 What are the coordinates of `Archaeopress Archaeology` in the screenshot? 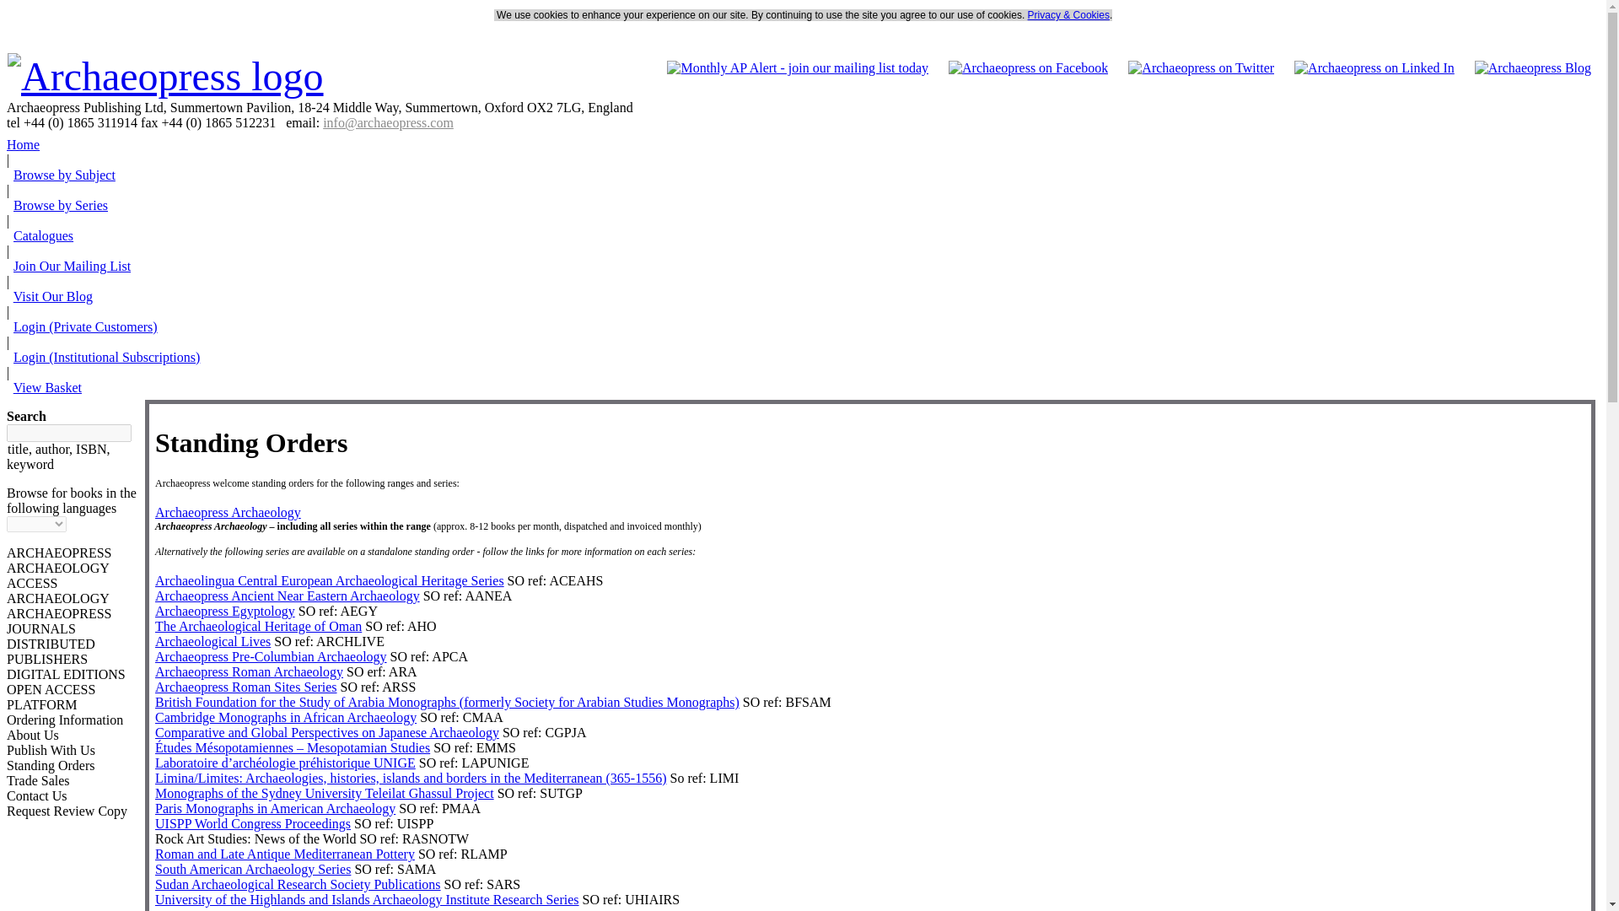 It's located at (228, 512).